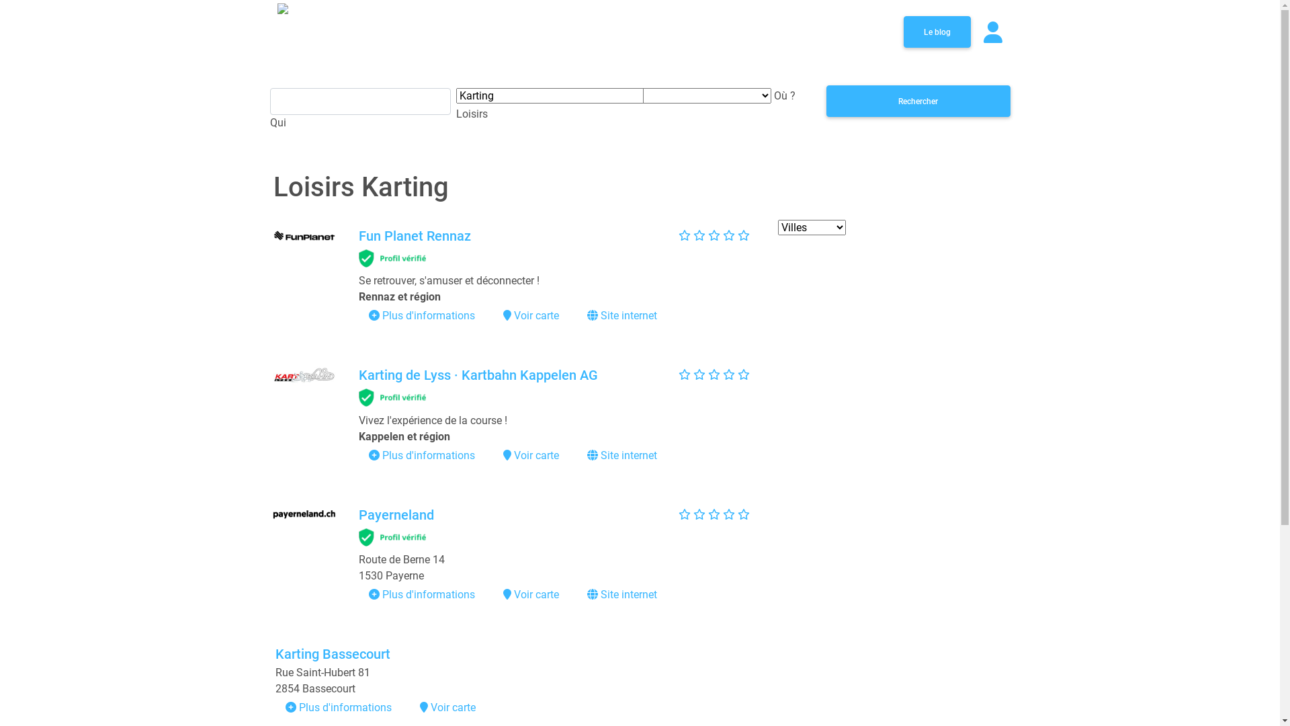 This screenshot has height=726, width=1290. I want to click on  Site internet, so click(622, 456).